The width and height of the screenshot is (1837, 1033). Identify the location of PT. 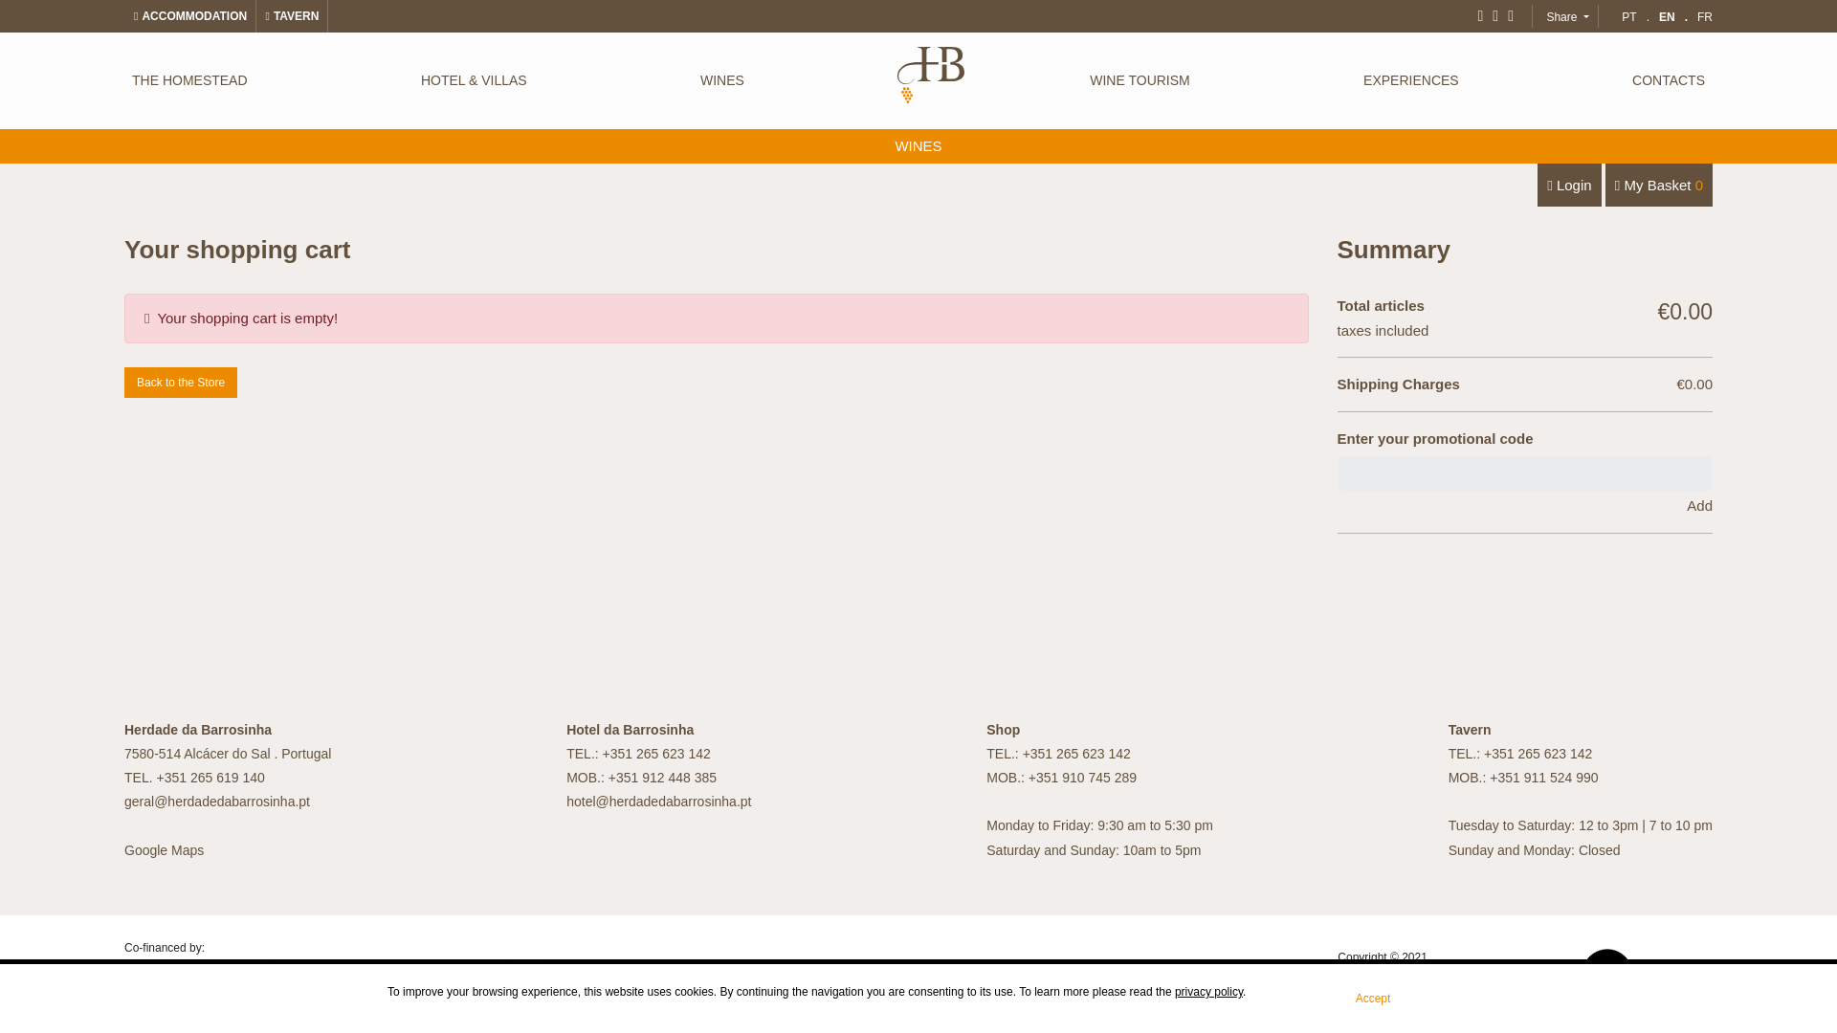
(1636, 17).